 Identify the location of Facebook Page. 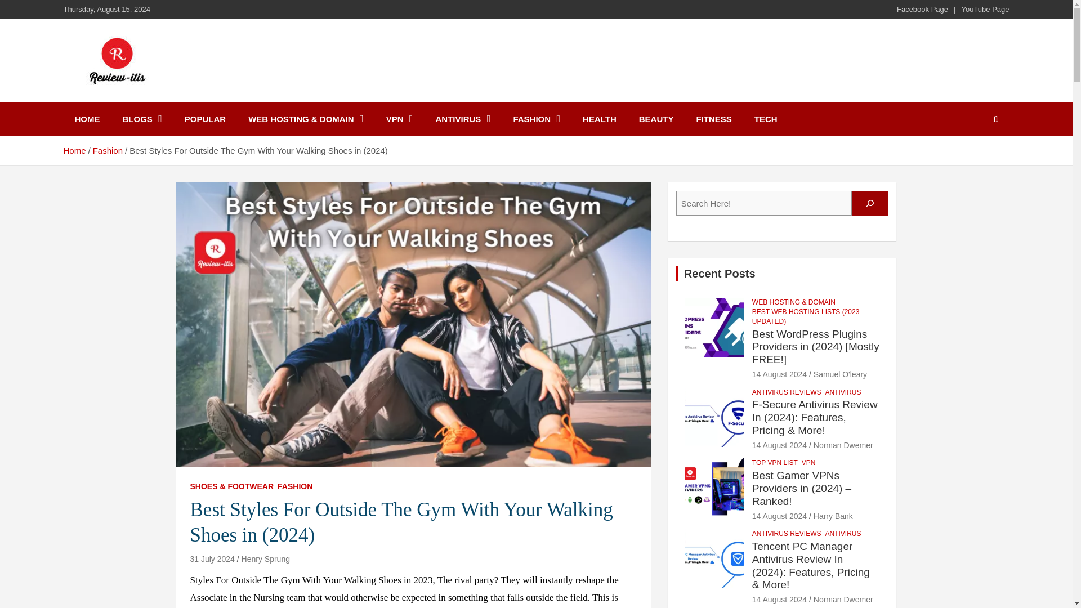
(922, 9).